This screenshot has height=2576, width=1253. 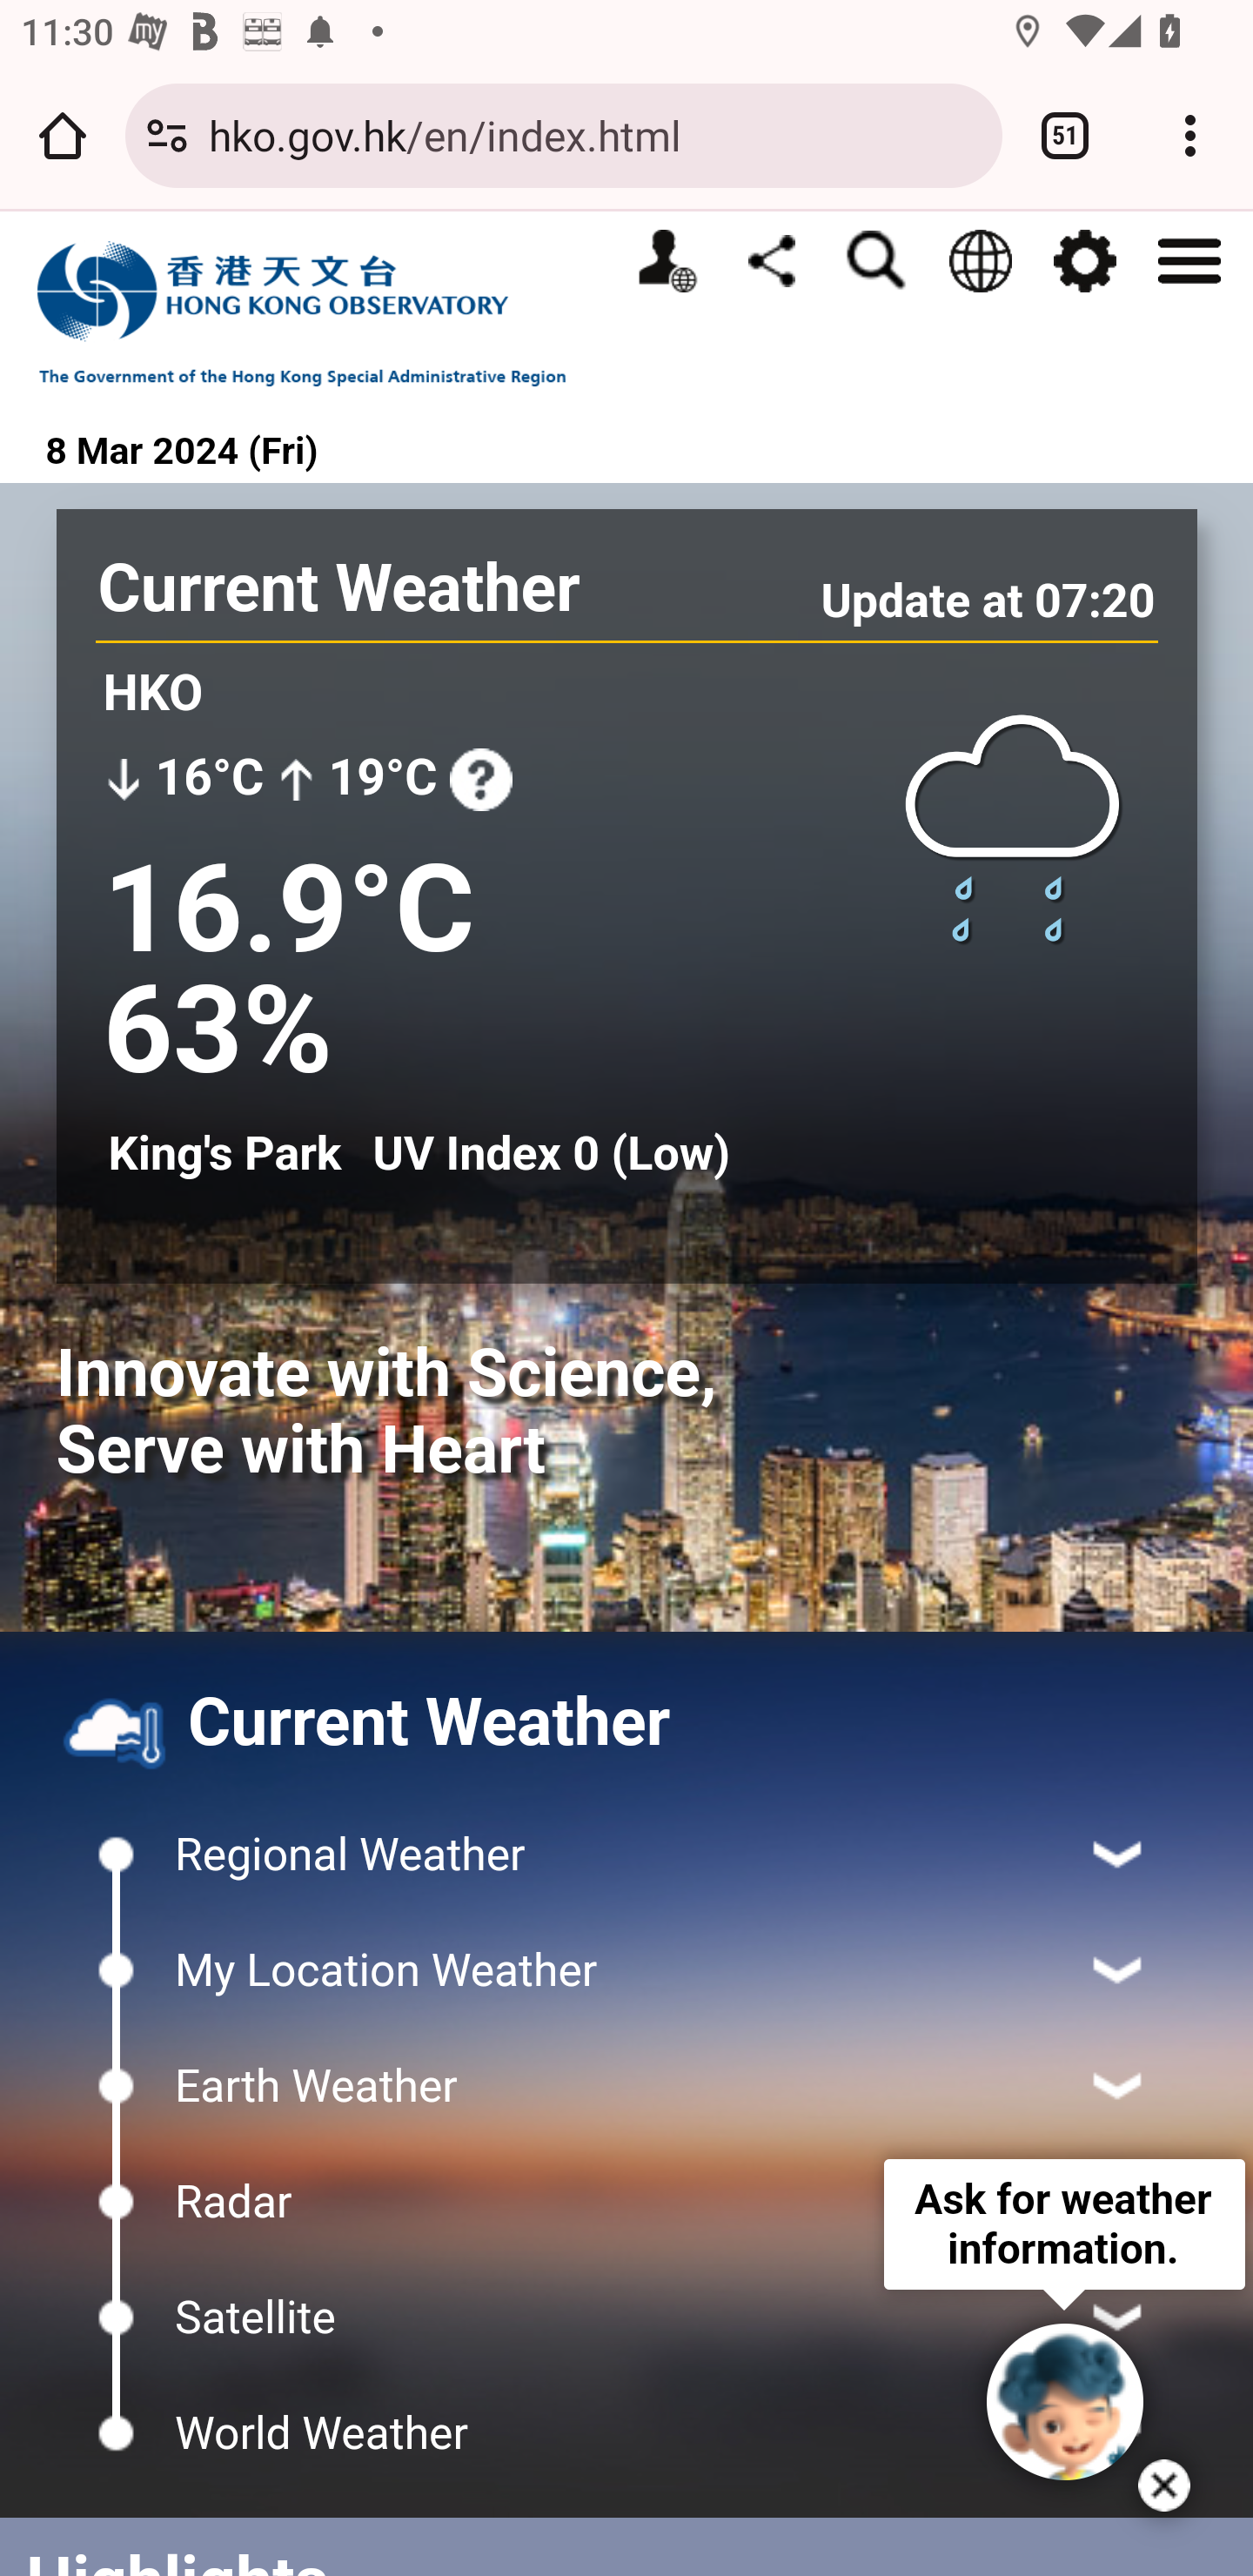 What do you see at coordinates (771, 259) in the screenshot?
I see `Share Share` at bounding box center [771, 259].